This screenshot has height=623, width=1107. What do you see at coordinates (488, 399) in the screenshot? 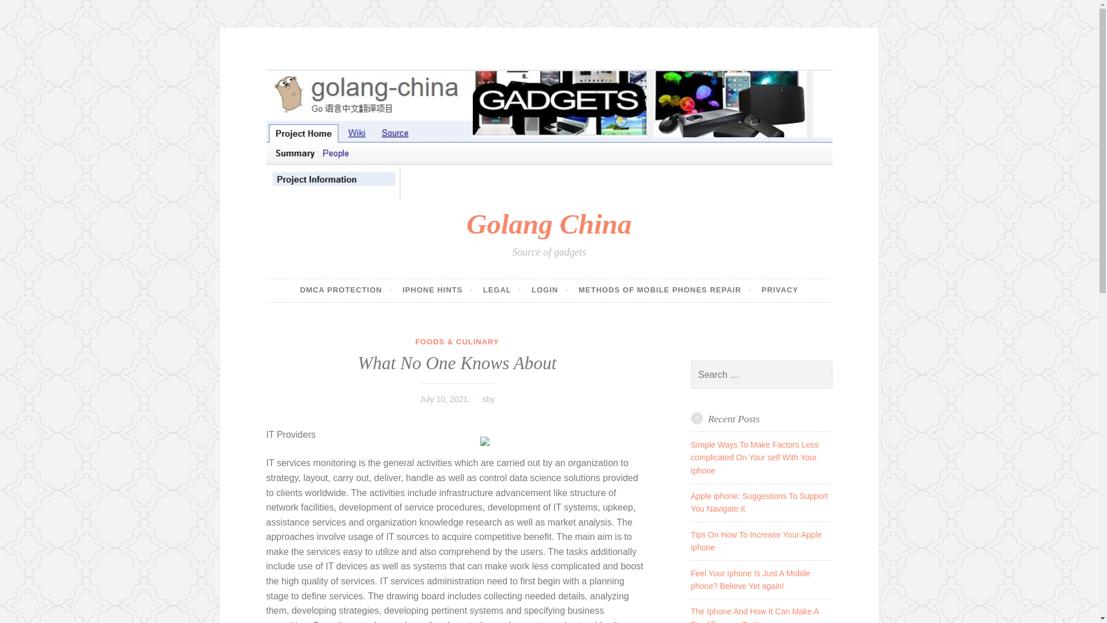
I see `sby` at bounding box center [488, 399].